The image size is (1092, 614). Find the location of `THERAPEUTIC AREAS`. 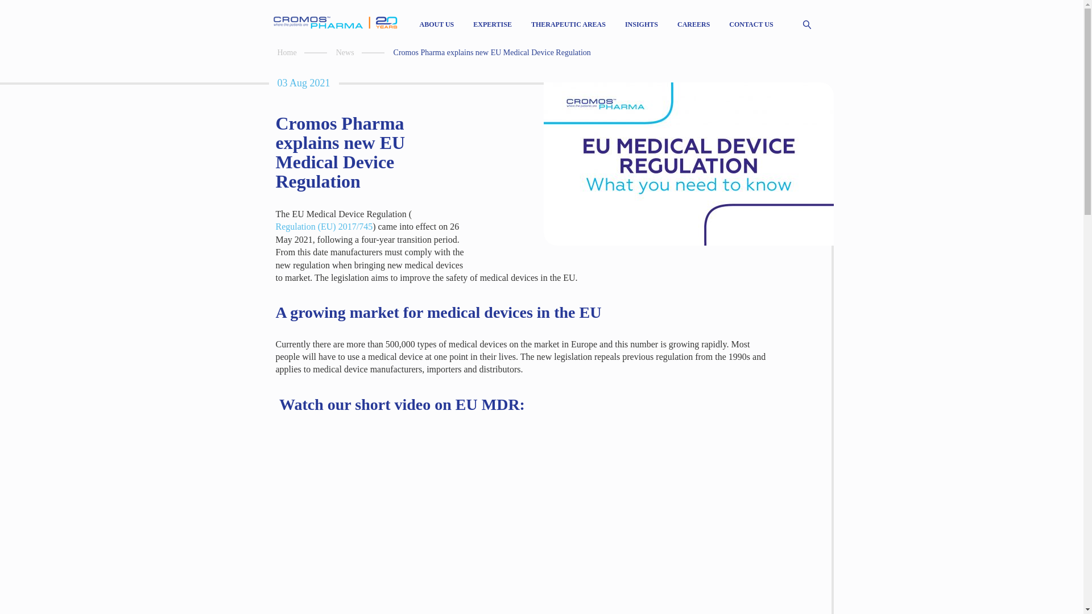

THERAPEUTIC AREAS is located at coordinates (568, 24).